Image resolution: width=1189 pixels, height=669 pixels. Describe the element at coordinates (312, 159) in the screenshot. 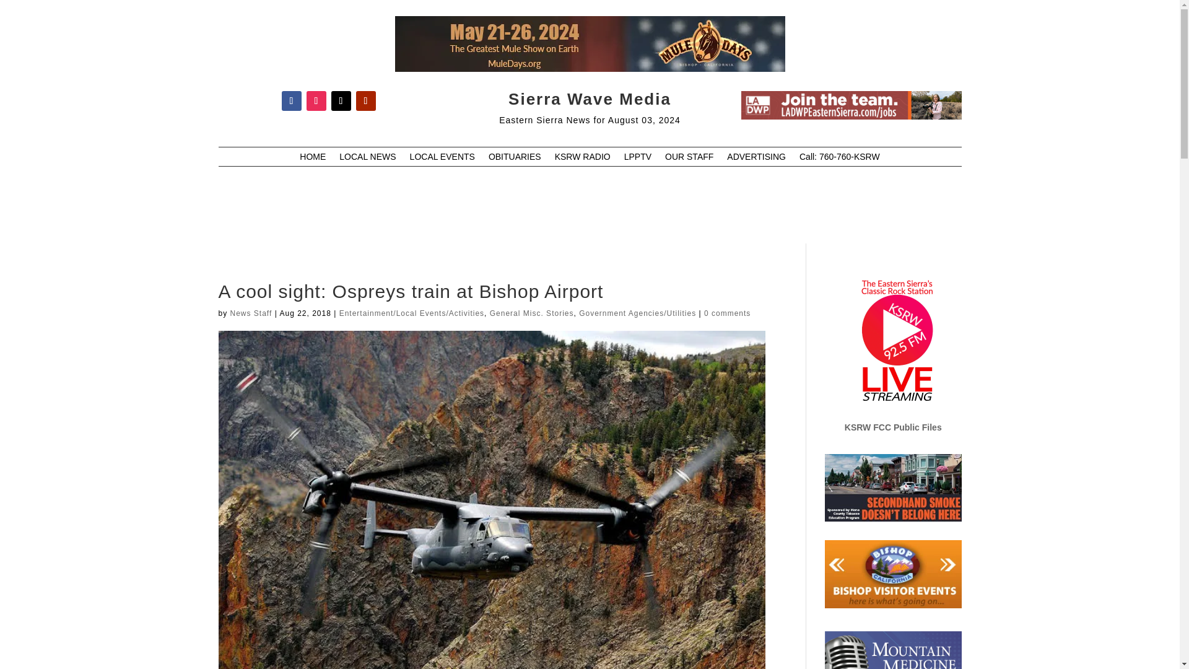

I see `Home` at that location.